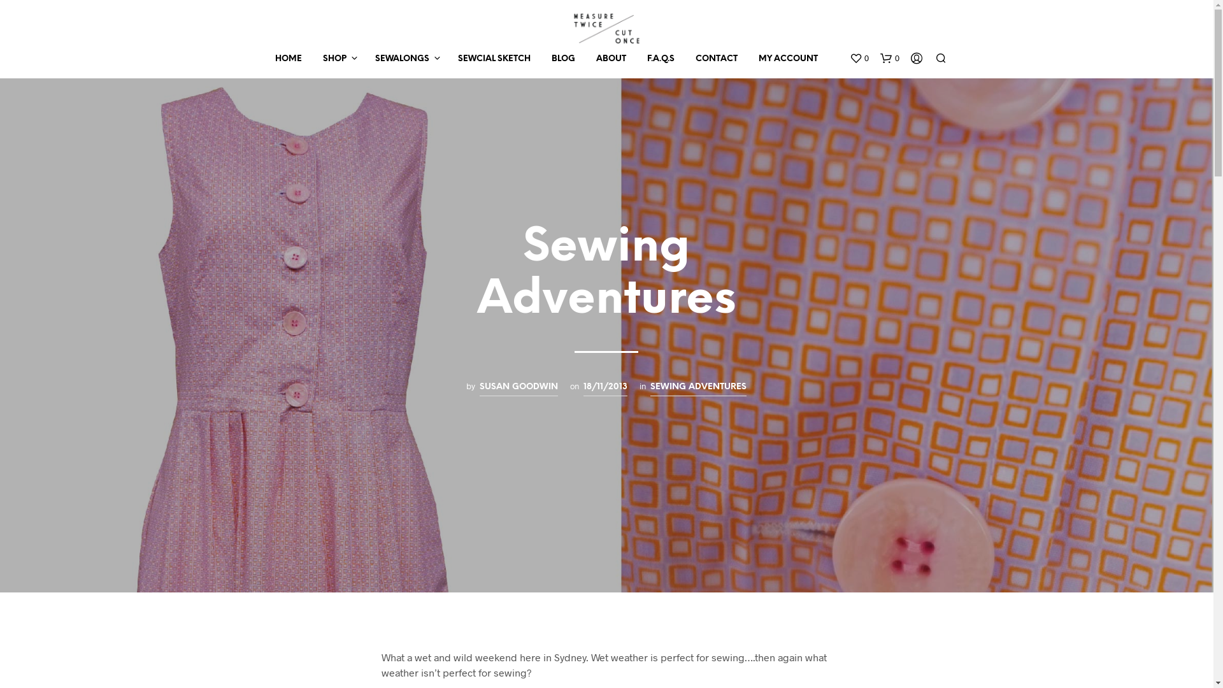  I want to click on SUSAN GOODWIN, so click(519, 389).